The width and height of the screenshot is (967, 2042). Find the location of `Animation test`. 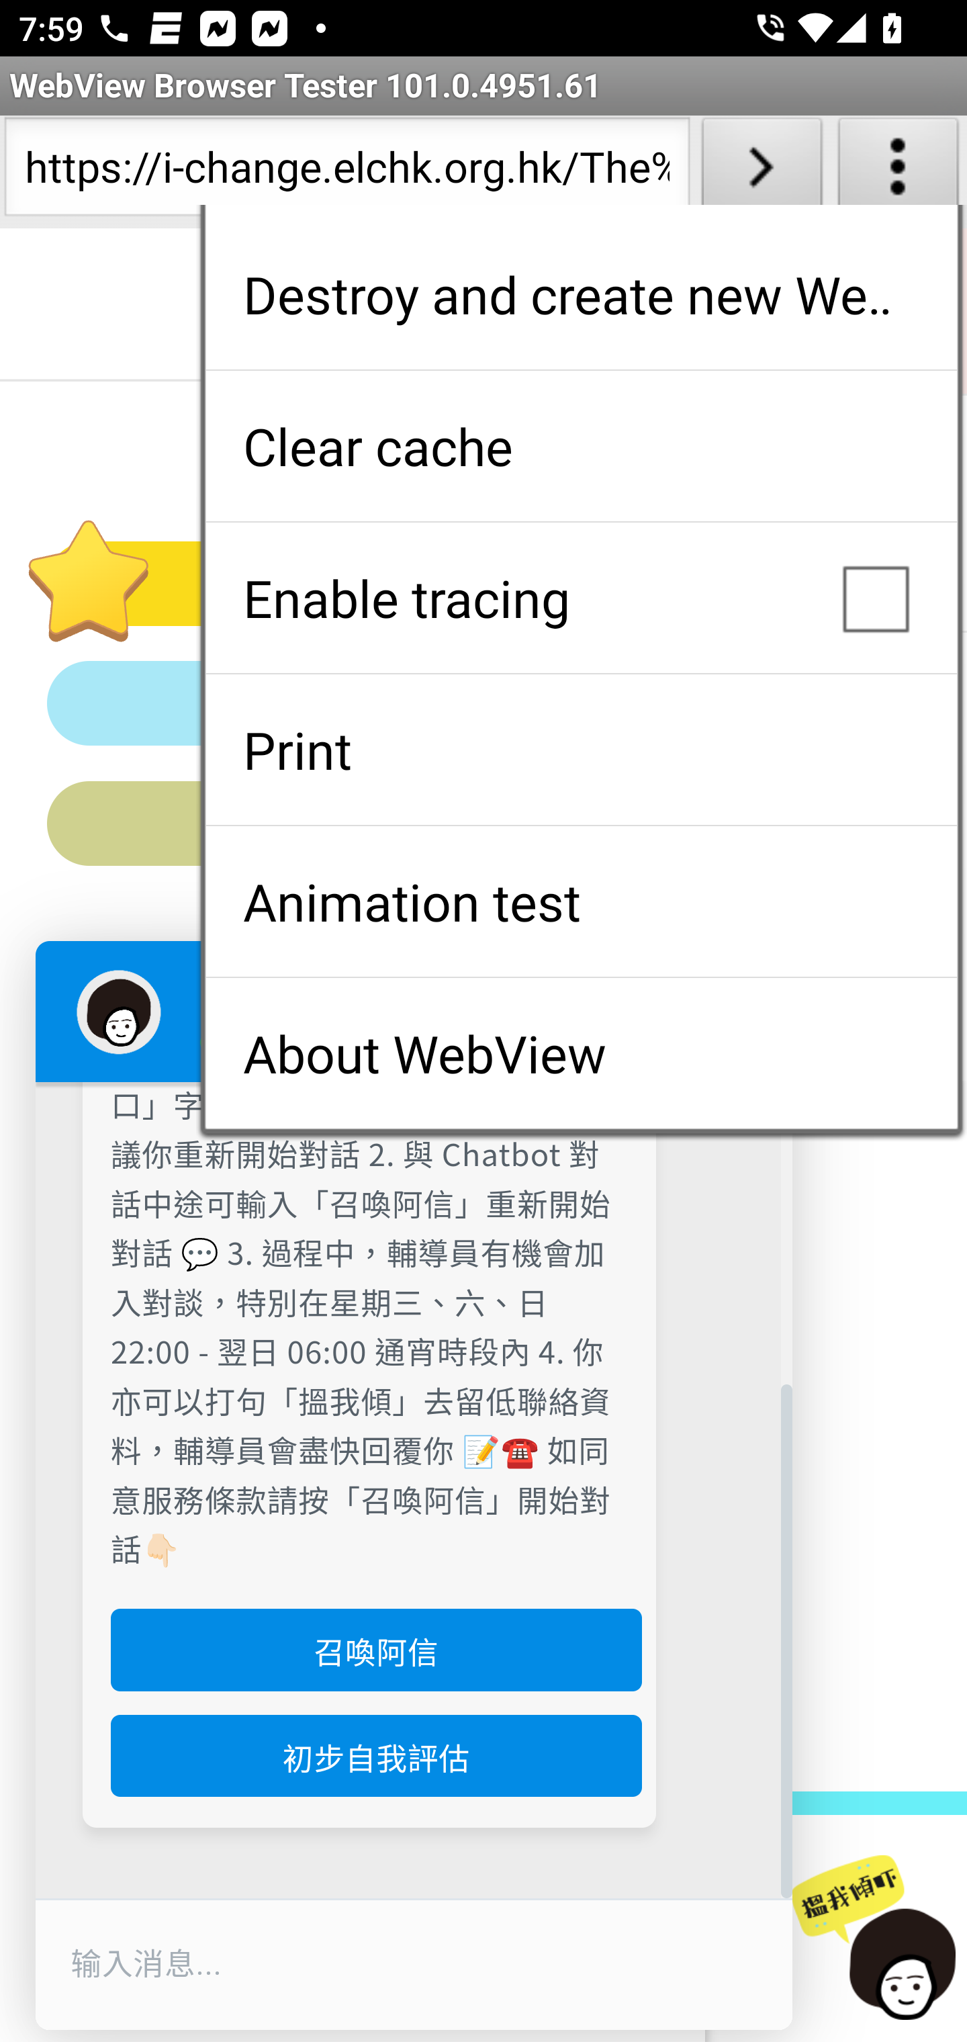

Animation test is located at coordinates (581, 901).